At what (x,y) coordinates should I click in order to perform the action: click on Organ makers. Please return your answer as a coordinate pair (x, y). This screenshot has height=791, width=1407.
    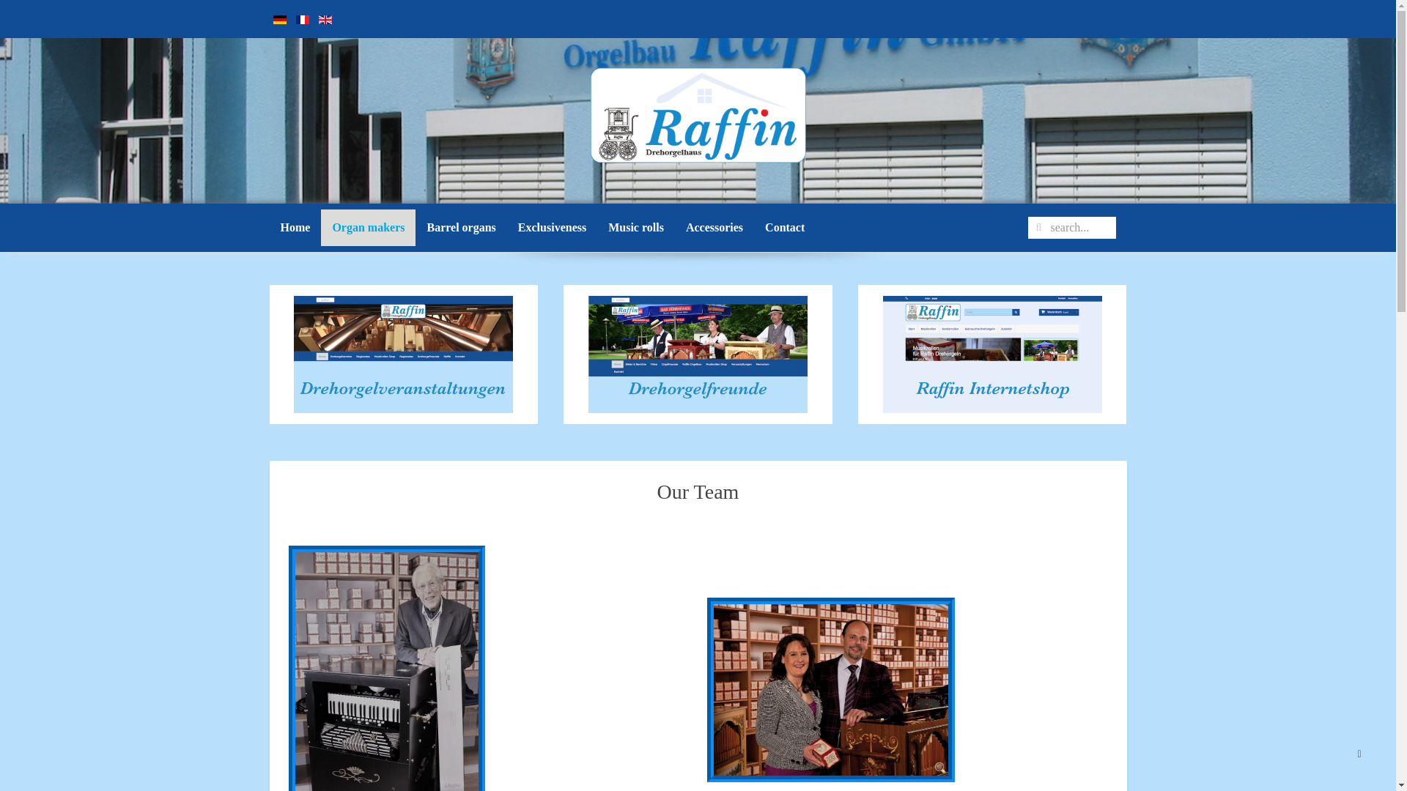
    Looking at the image, I should click on (368, 227).